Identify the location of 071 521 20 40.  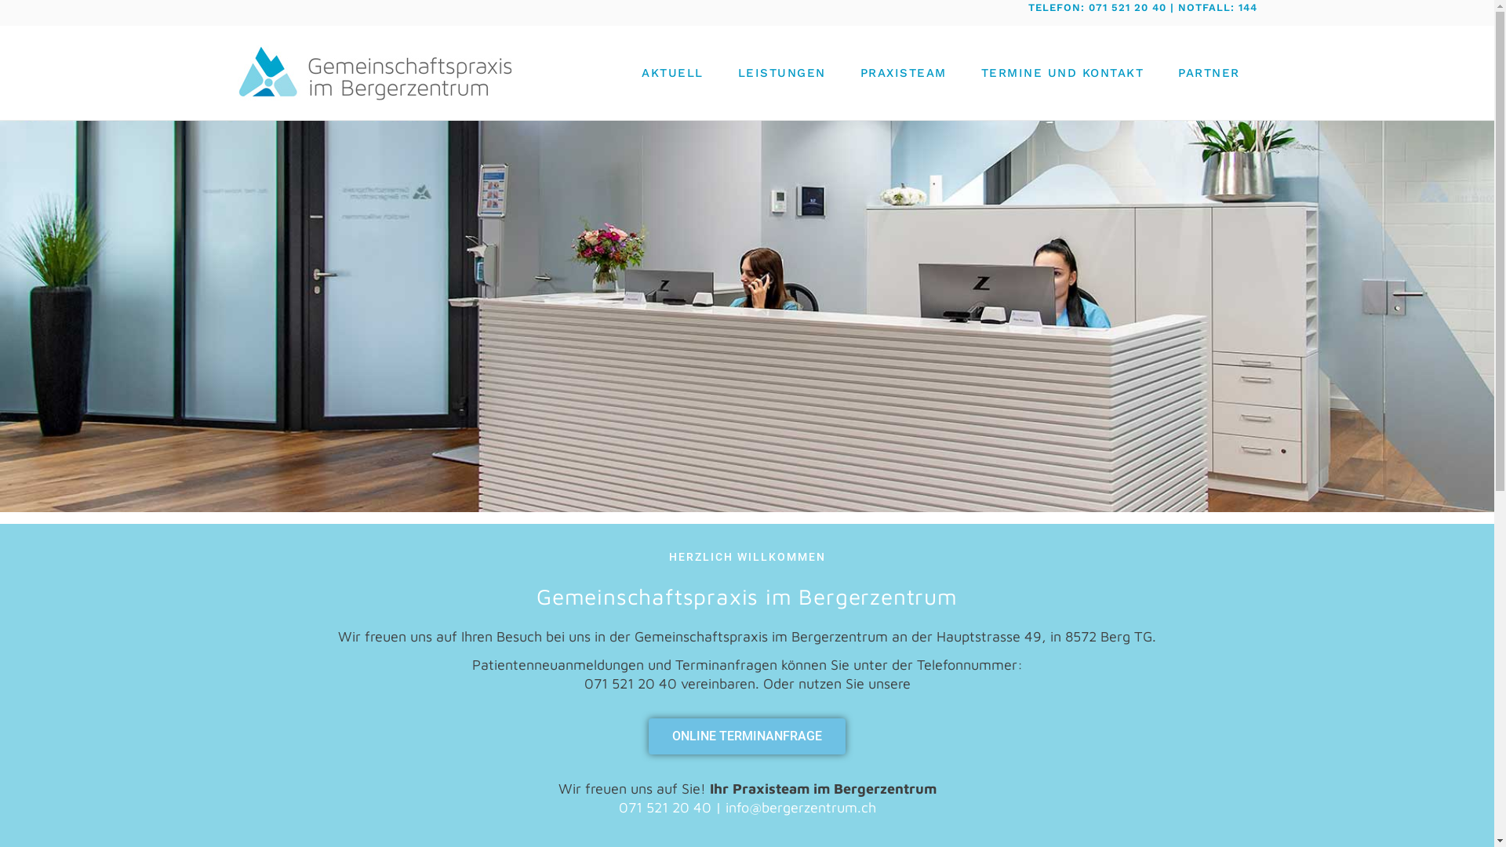
(664, 808).